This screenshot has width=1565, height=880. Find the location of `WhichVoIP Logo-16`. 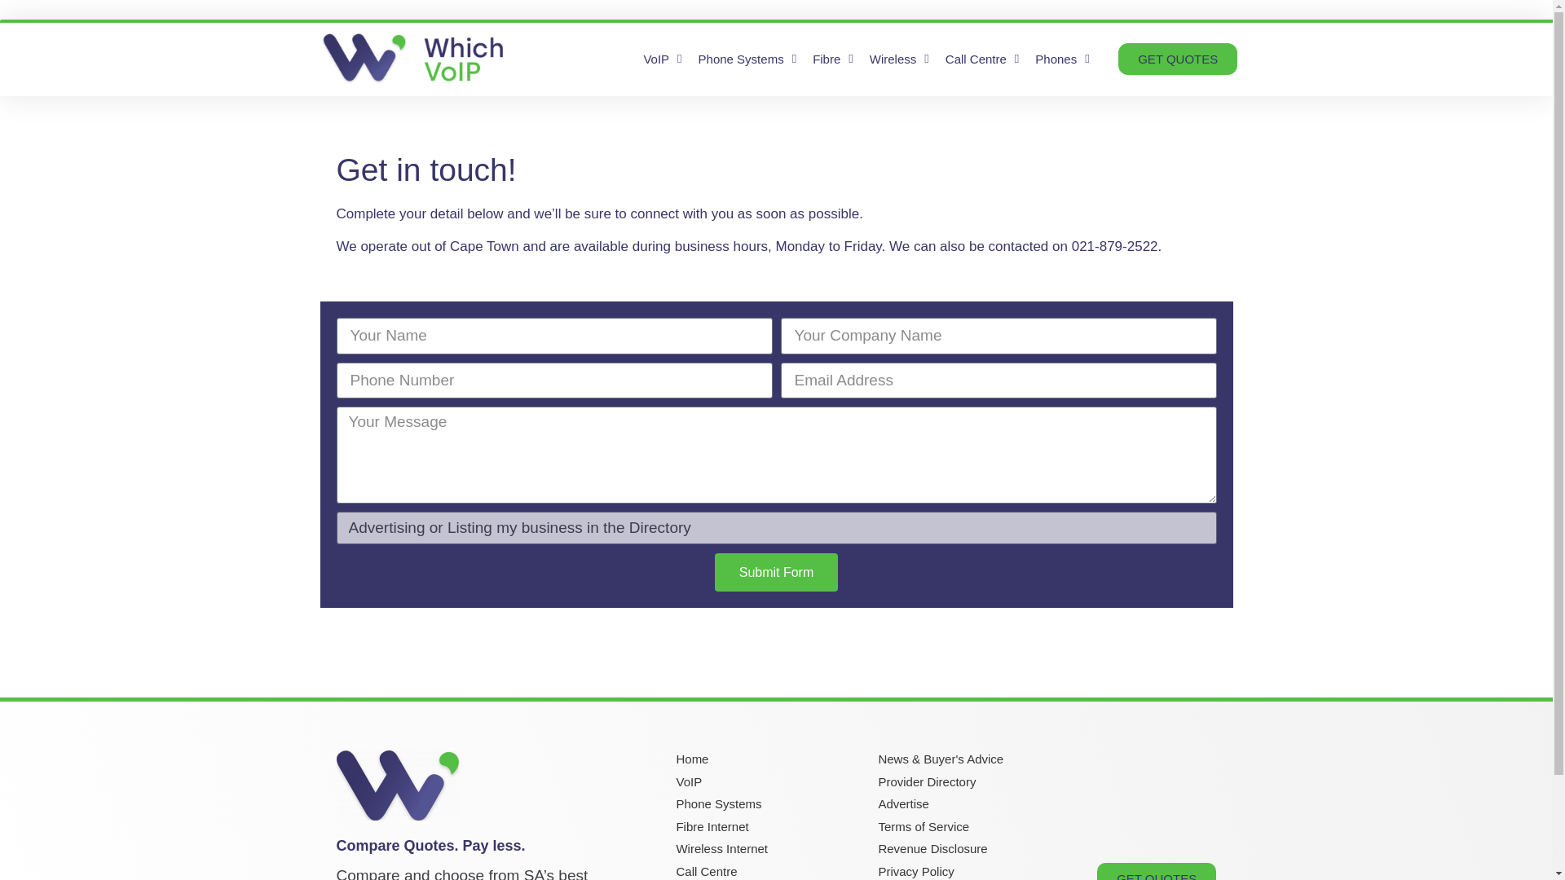

WhichVoIP Logo-16 is located at coordinates (397, 785).